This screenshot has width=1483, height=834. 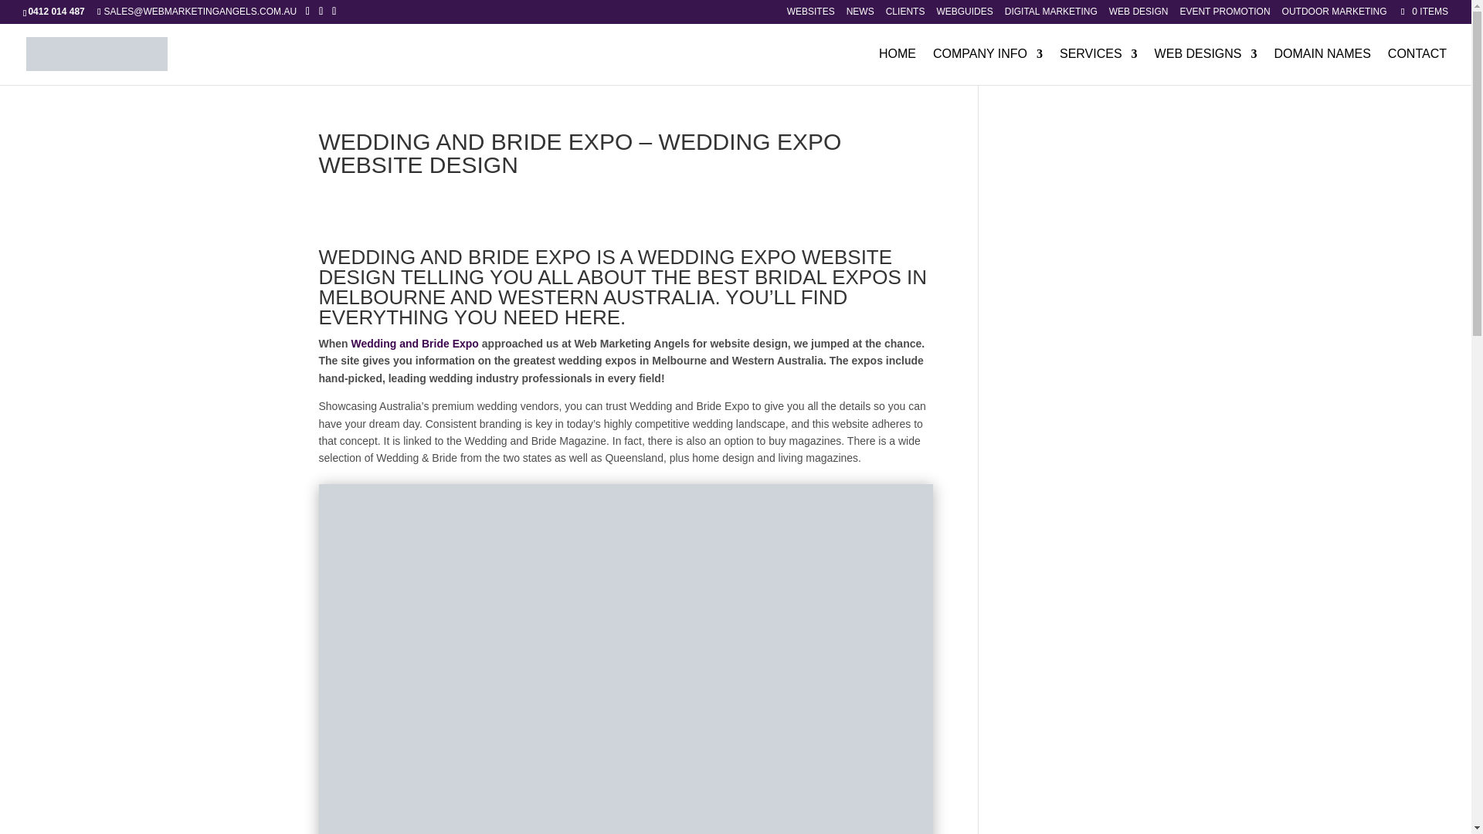 I want to click on WEB DESIGN, so click(x=1139, y=15).